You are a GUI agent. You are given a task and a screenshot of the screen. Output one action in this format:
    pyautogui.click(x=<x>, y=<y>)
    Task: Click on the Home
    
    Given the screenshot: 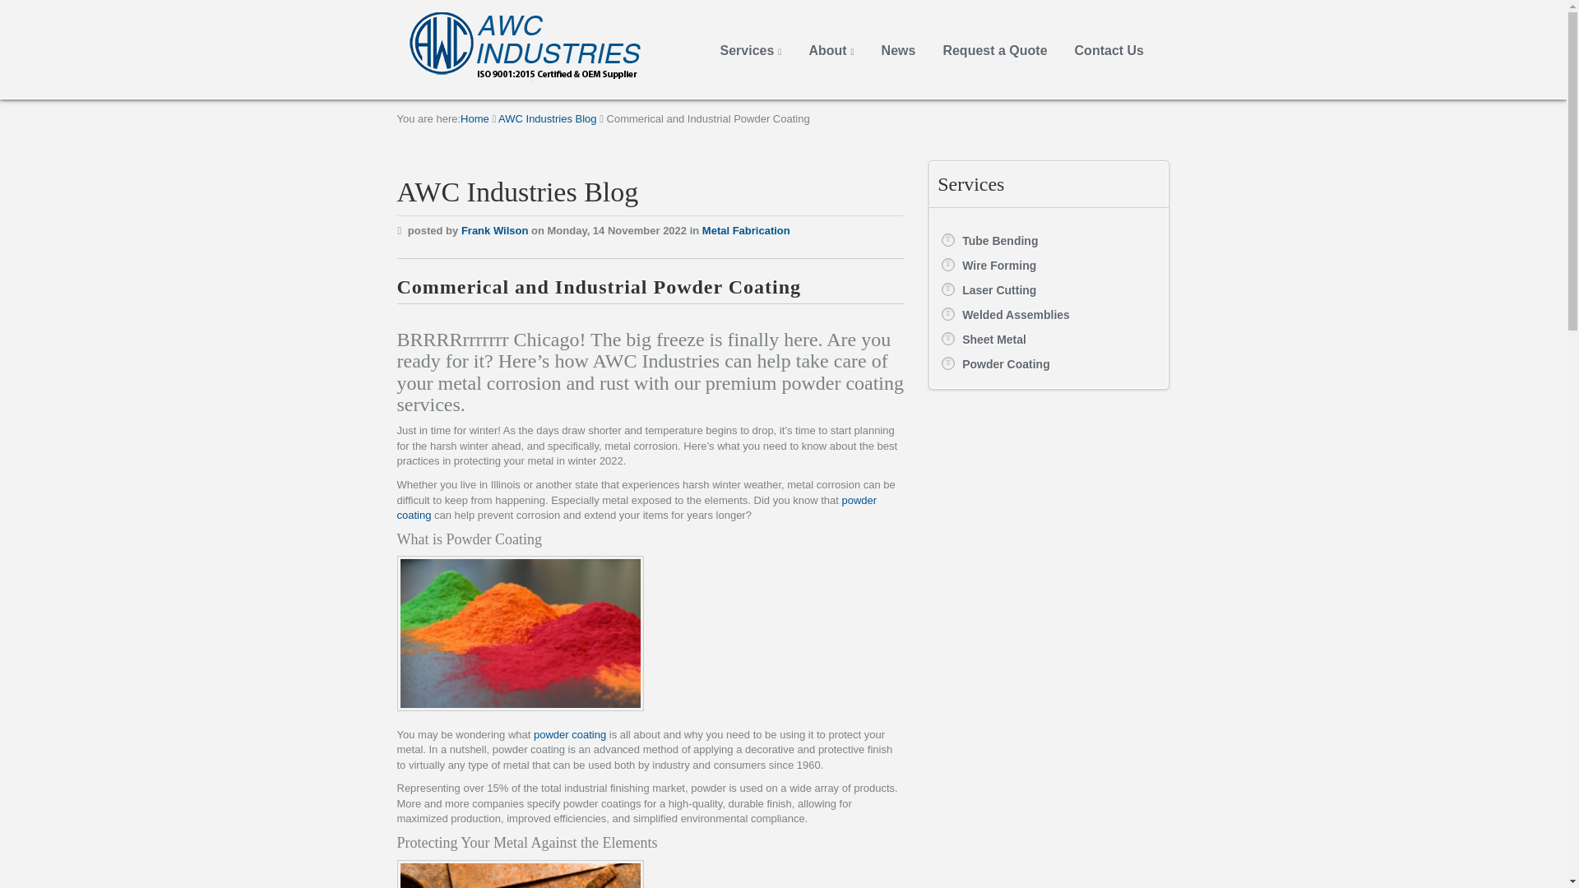 What is the action you would take?
    pyautogui.click(x=475, y=118)
    